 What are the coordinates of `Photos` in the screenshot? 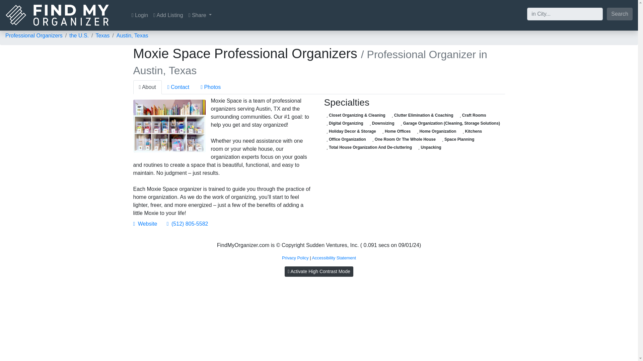 It's located at (210, 87).